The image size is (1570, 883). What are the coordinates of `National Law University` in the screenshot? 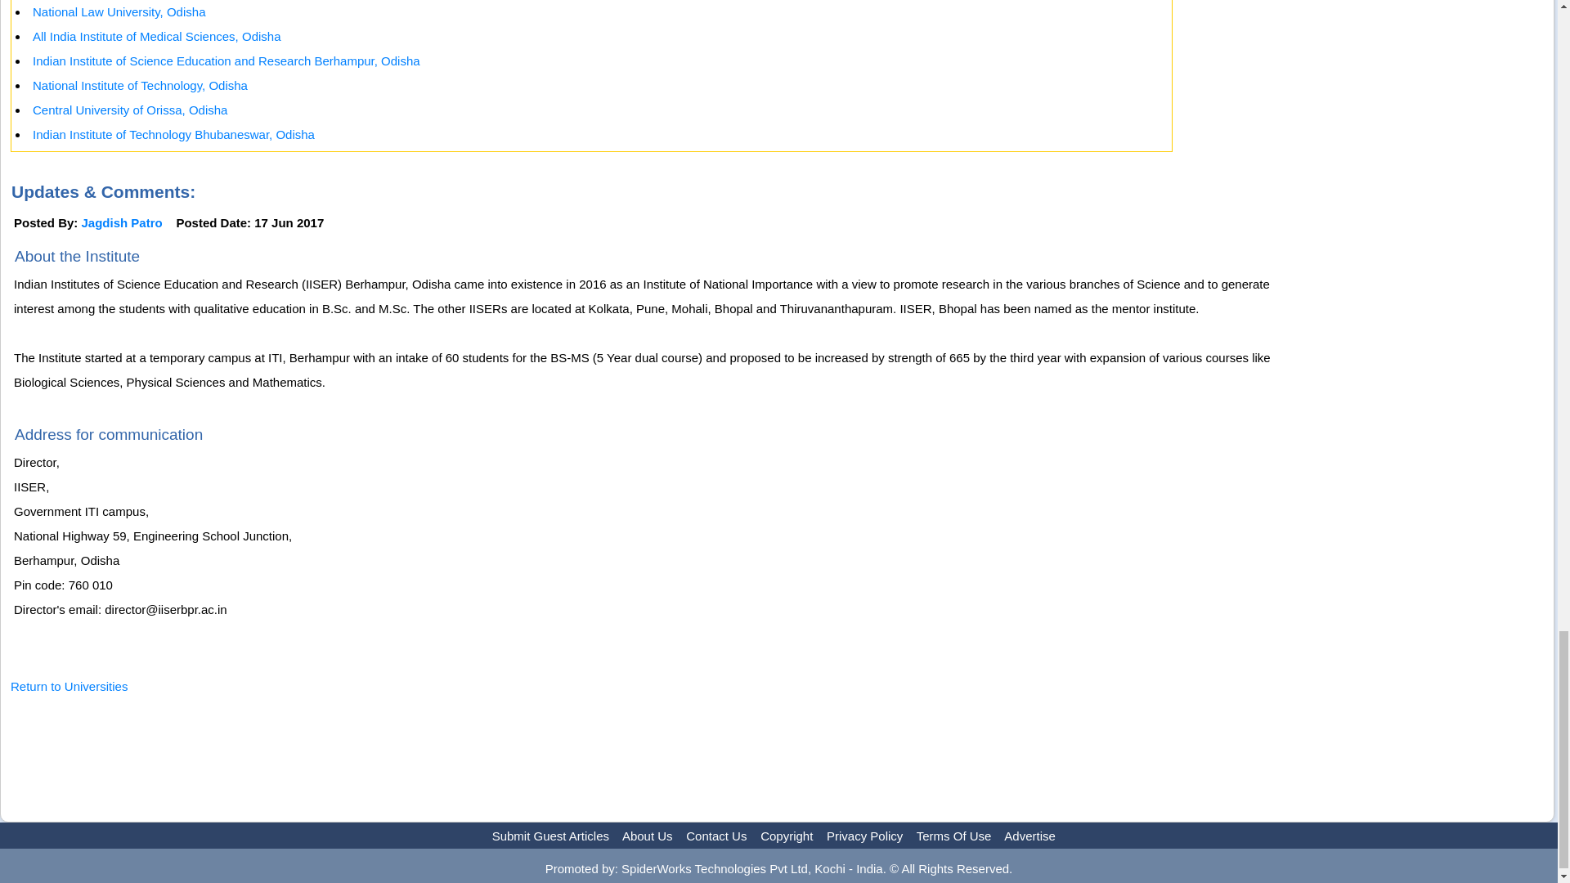 It's located at (119, 11).